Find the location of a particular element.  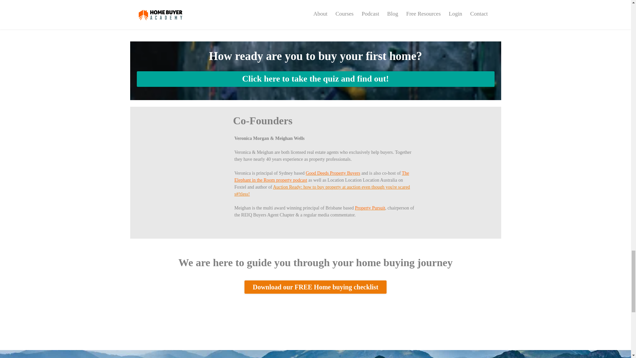

Good Deeds Property Buyers is located at coordinates (333, 173).